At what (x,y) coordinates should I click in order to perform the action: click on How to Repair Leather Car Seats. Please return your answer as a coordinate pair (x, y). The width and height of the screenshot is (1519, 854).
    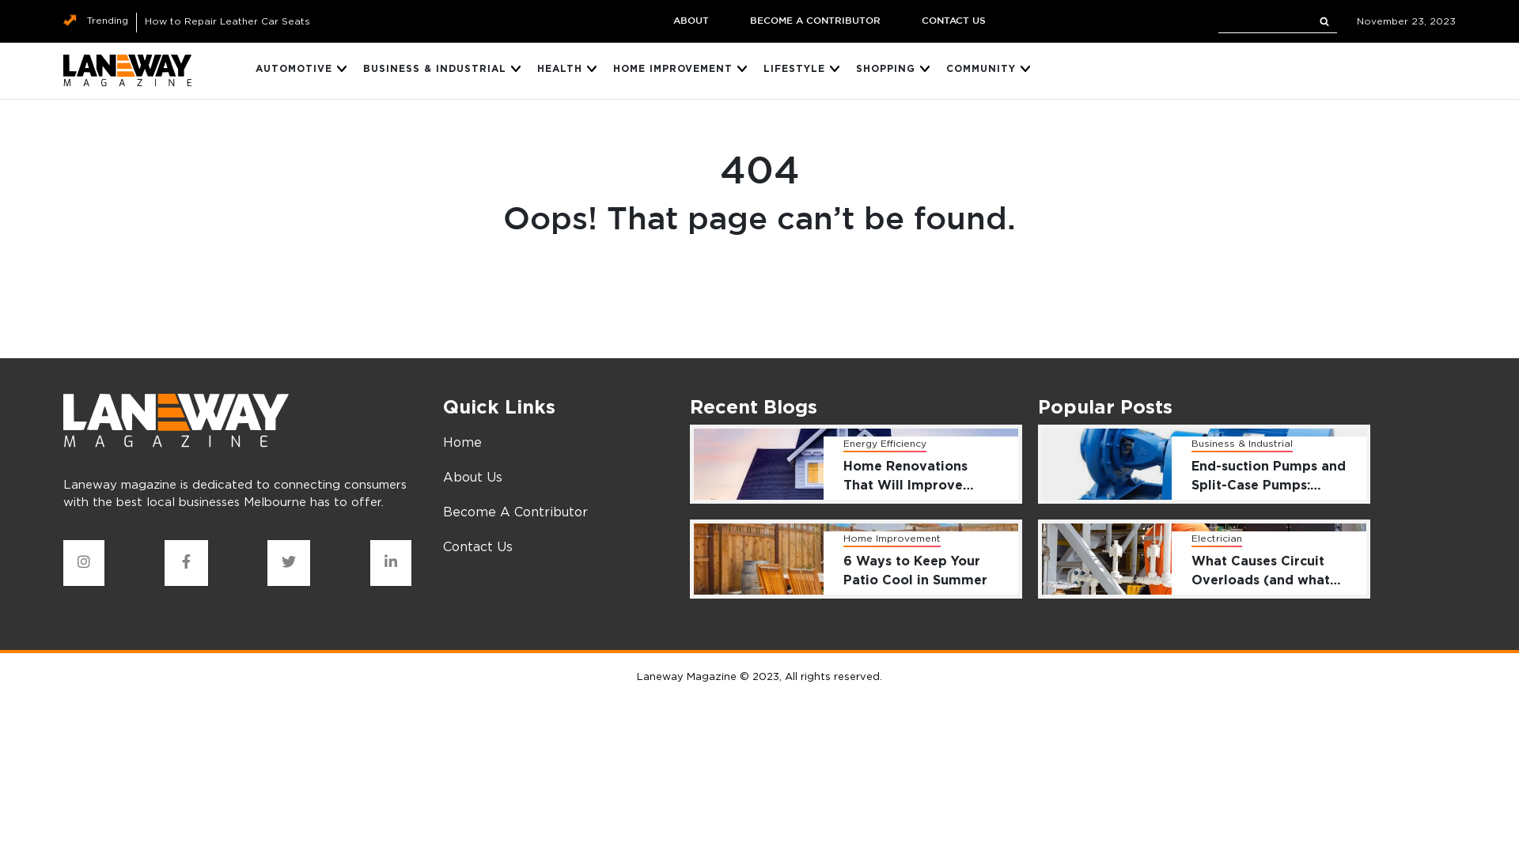
    Looking at the image, I should click on (228, 21).